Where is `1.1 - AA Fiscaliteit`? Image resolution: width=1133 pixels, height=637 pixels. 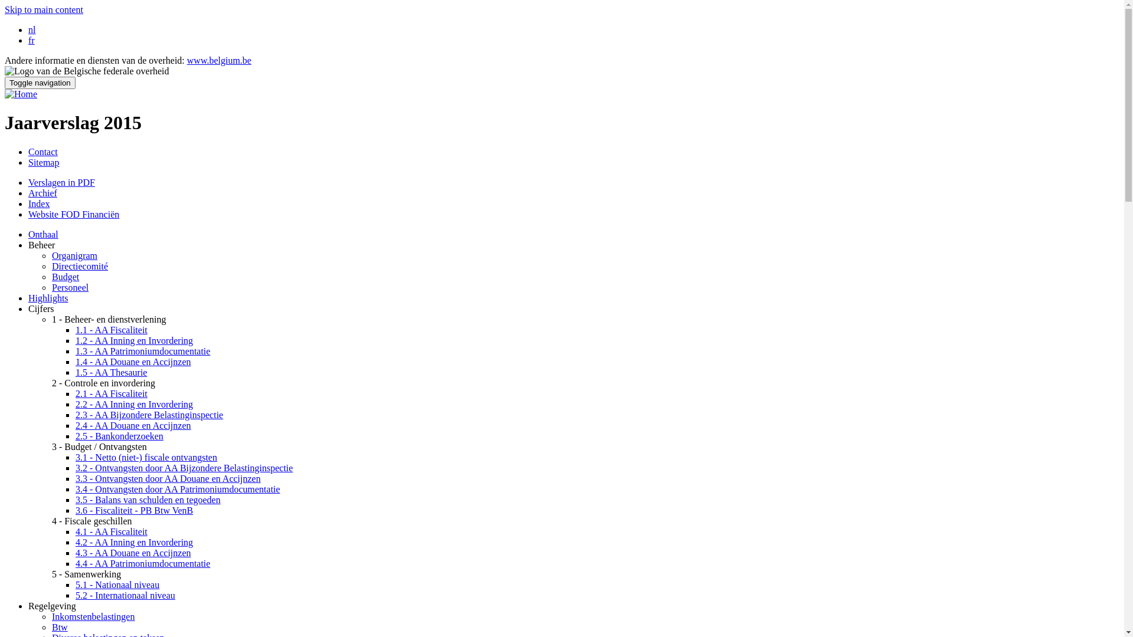 1.1 - AA Fiscaliteit is located at coordinates (112, 330).